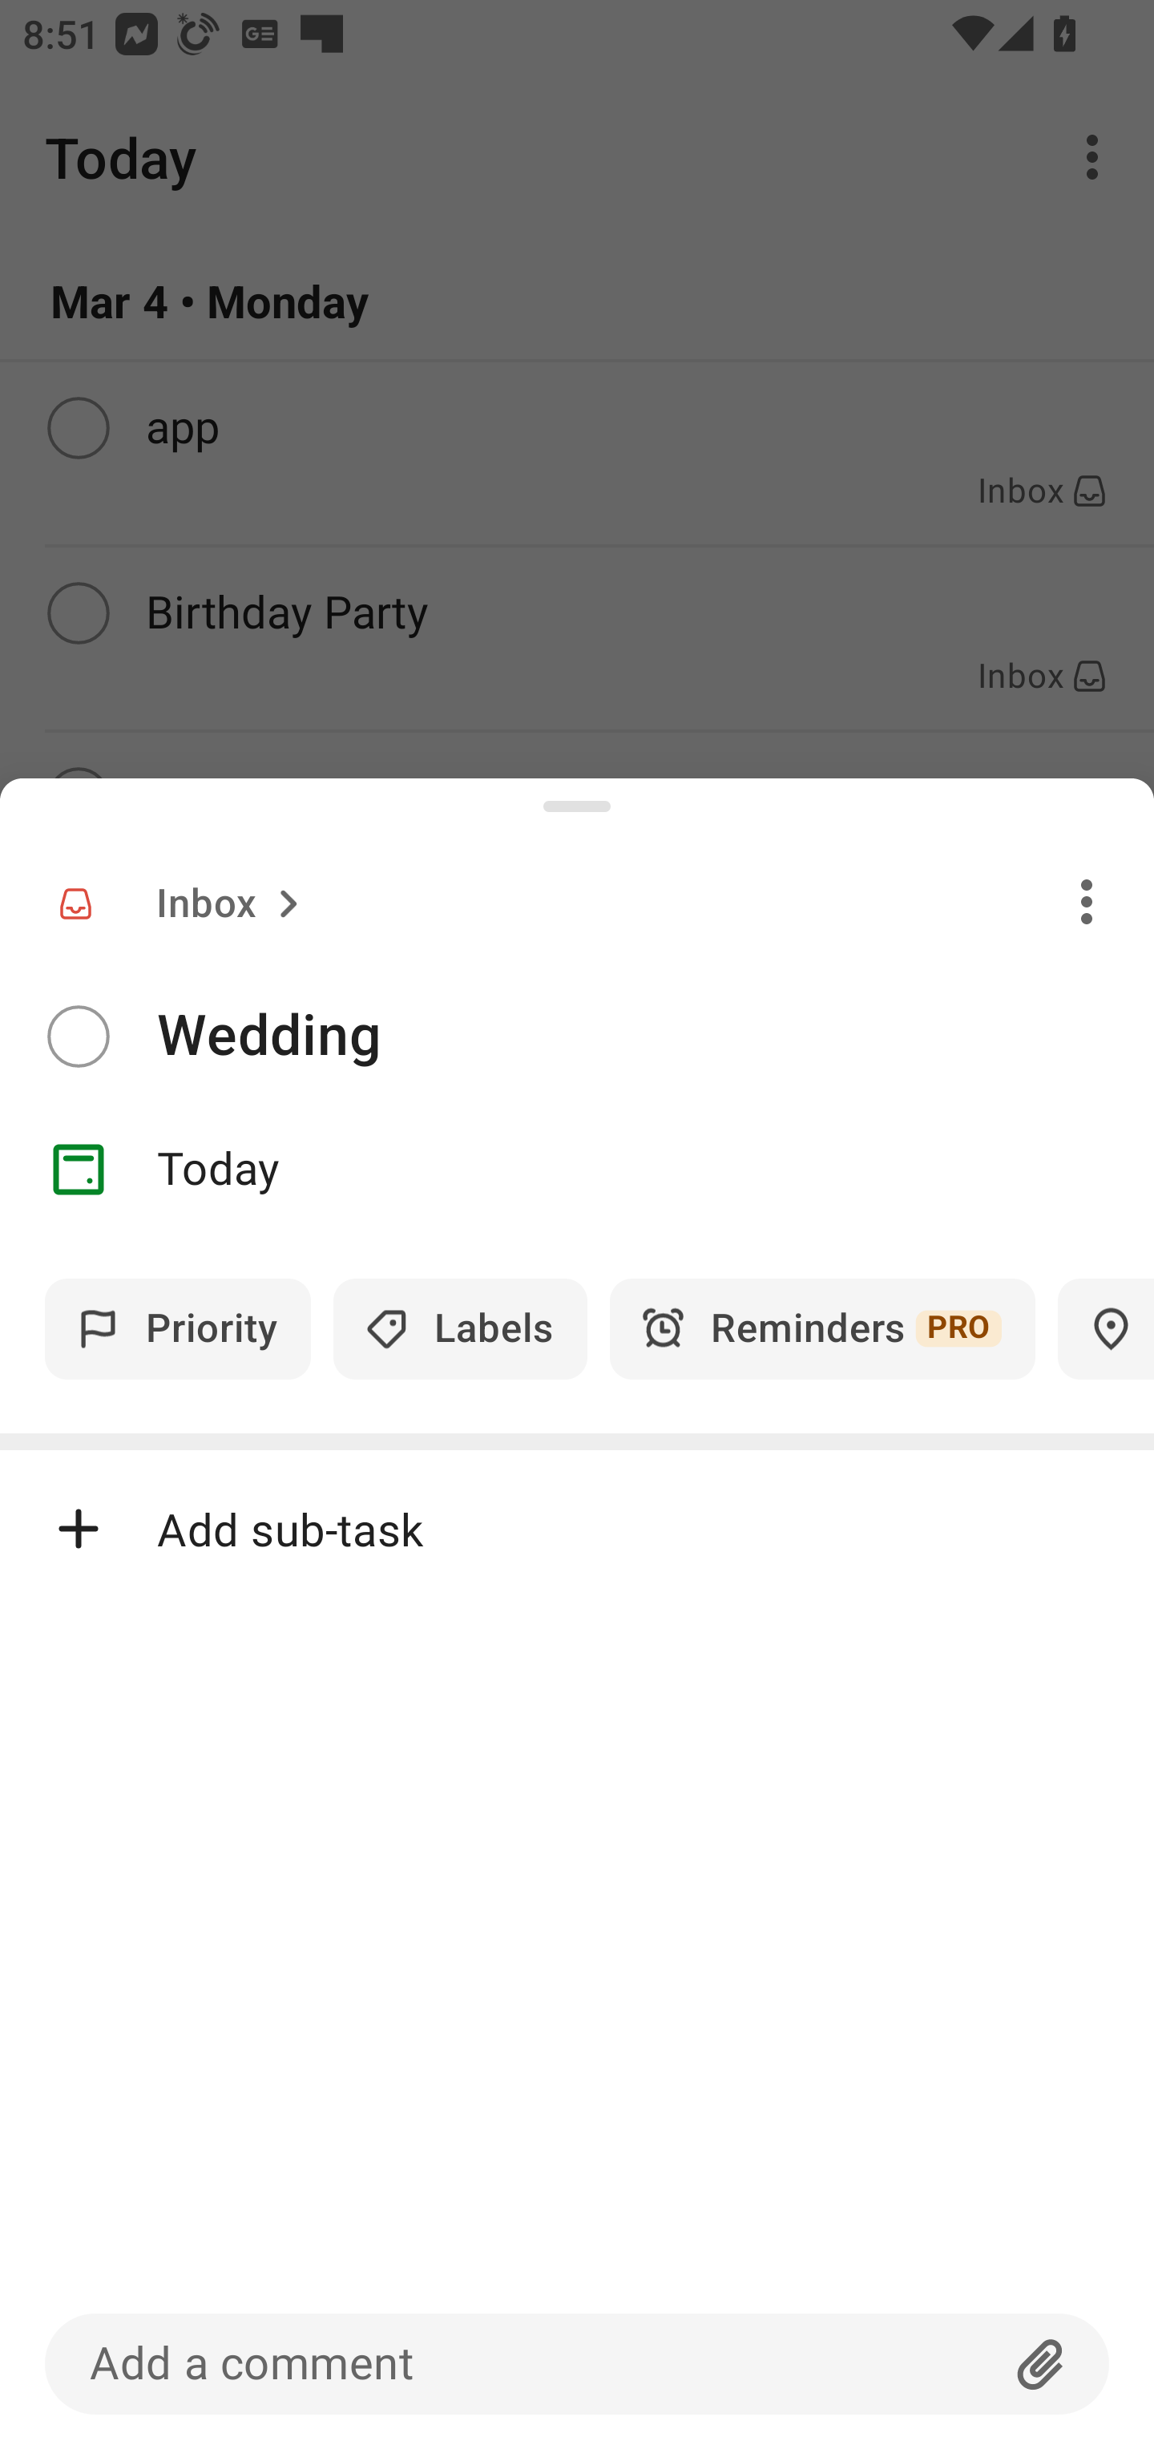  I want to click on Reminders PRO, so click(822, 1329).